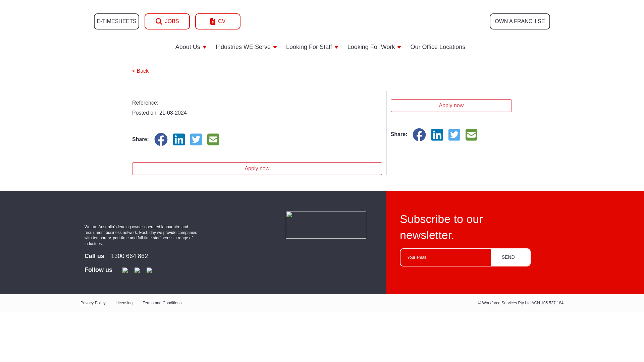 Image resolution: width=644 pixels, height=362 pixels. I want to click on OWN A FRANCHISE, so click(520, 21).